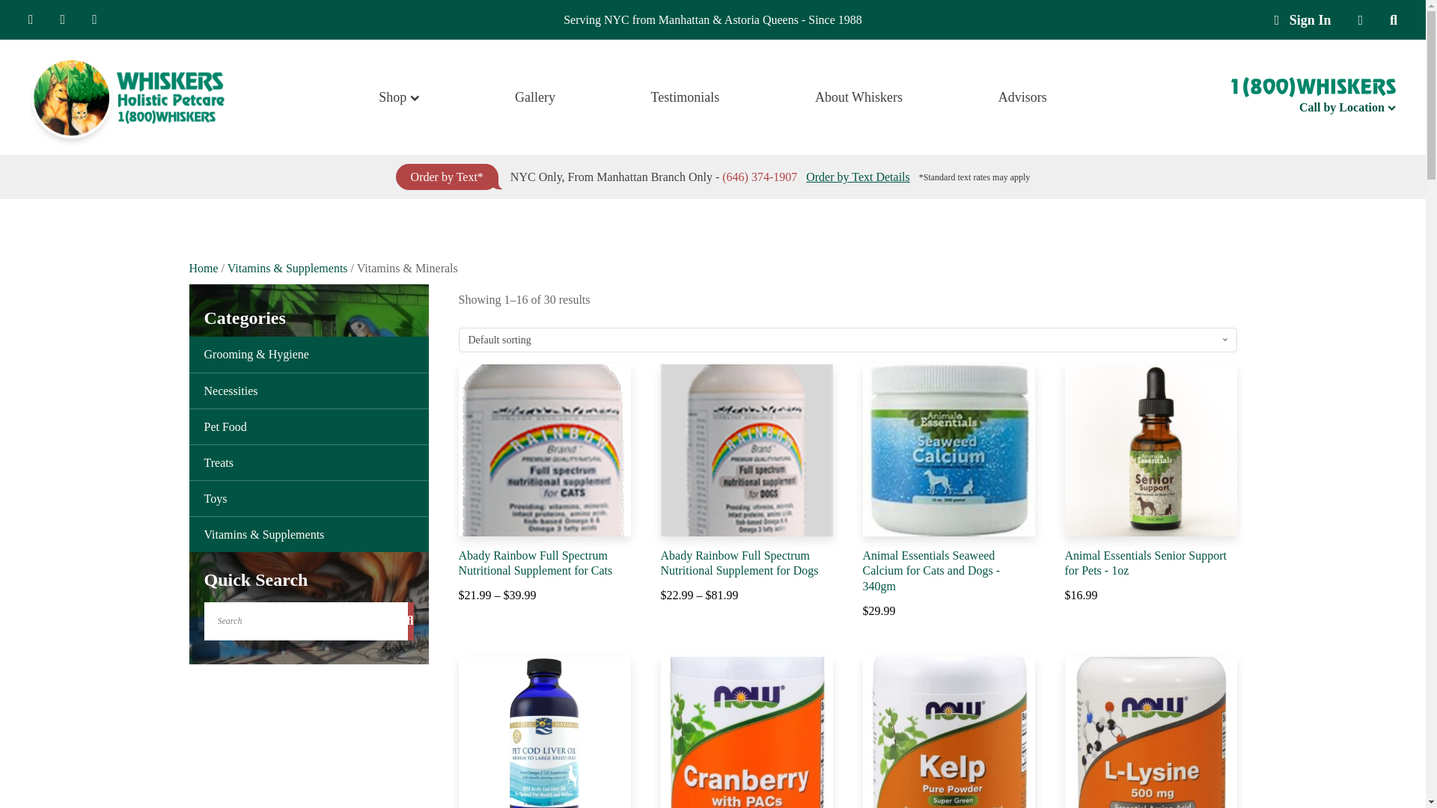 The image size is (1437, 808). I want to click on Call by Location, so click(398, 97).